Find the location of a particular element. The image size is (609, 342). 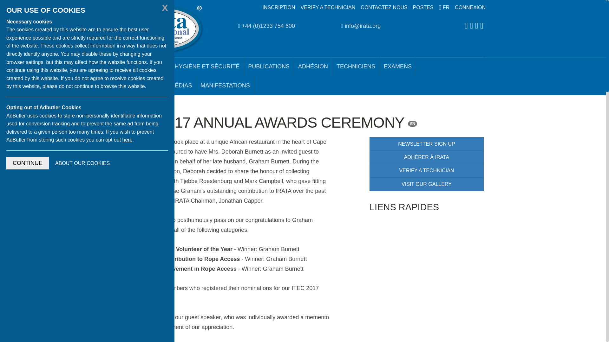

FR is located at coordinates (444, 8).